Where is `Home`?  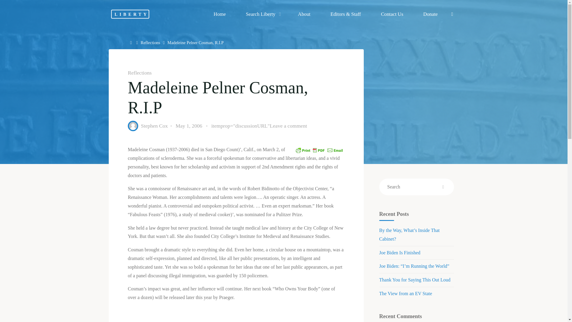
Home is located at coordinates (220, 14).